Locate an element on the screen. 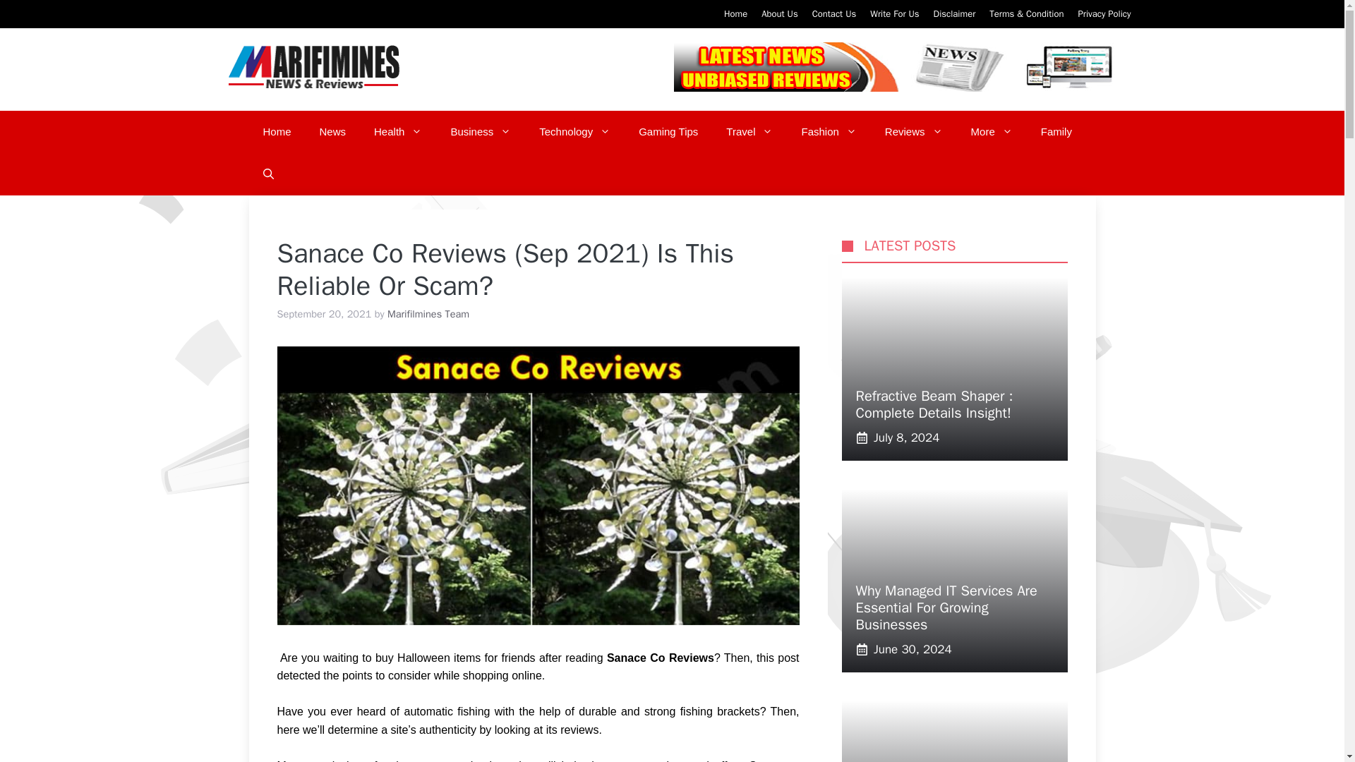  Reviews is located at coordinates (913, 131).